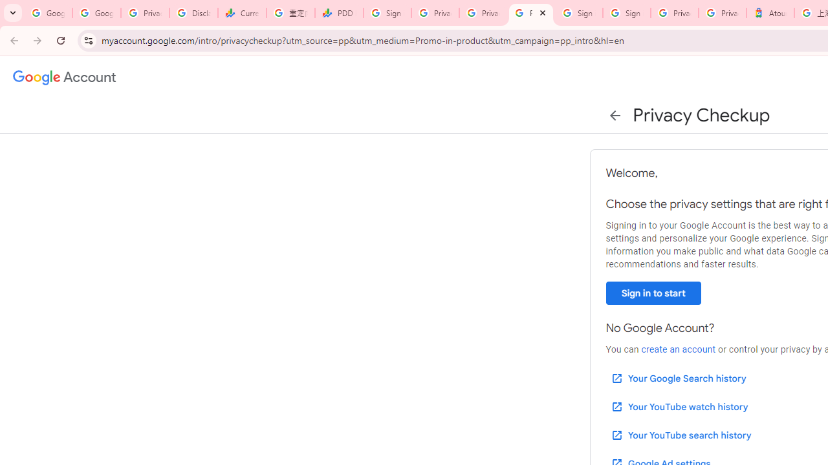 The image size is (828, 465). What do you see at coordinates (626, 13) in the screenshot?
I see `Sign in - Google Accounts` at bounding box center [626, 13].